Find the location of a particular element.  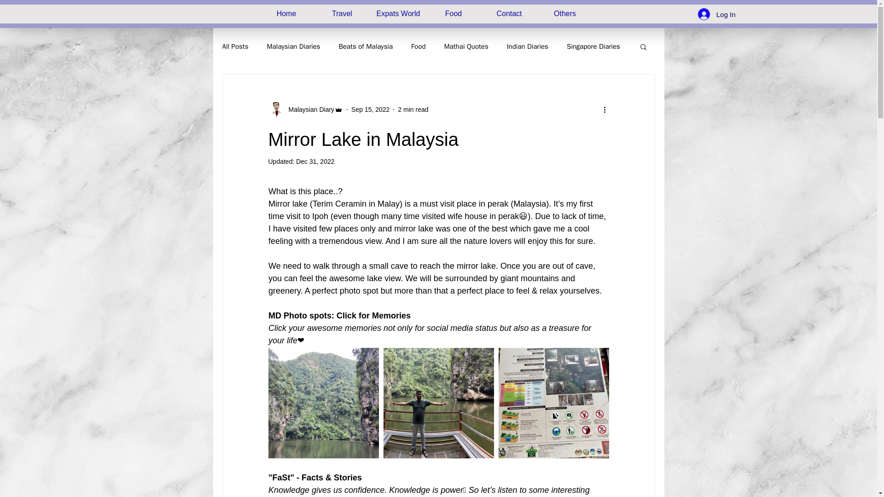

Contact is located at coordinates (509, 13).